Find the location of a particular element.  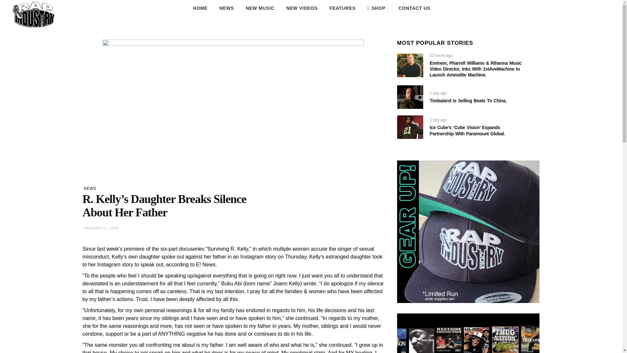

SHOP is located at coordinates (377, 8).